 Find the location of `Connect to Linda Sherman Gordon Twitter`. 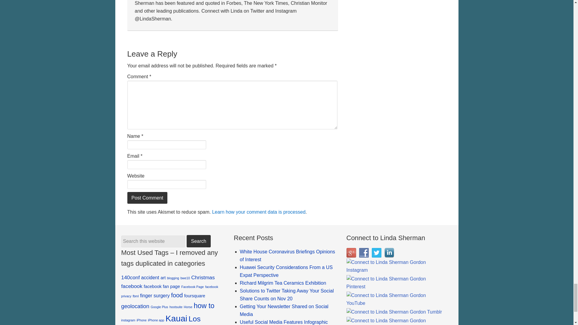

Connect to Linda Sherman Gordon Twitter is located at coordinates (376, 253).